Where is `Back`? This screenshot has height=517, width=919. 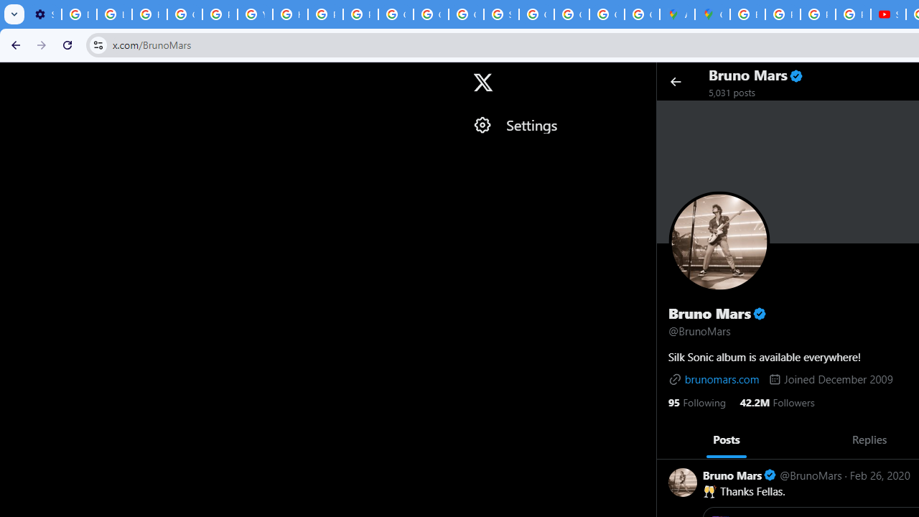 Back is located at coordinates (14, 45).